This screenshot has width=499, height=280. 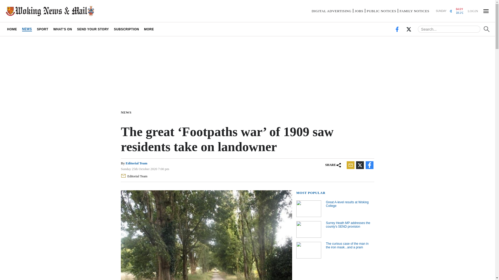 What do you see at coordinates (127, 112) in the screenshot?
I see `NEWS` at bounding box center [127, 112].